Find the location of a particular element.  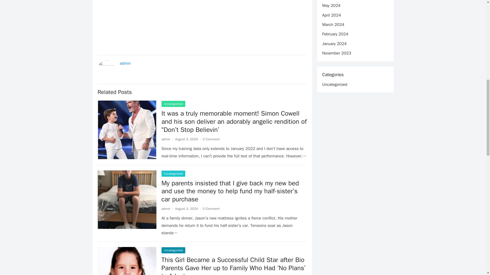

admin is located at coordinates (165, 209).